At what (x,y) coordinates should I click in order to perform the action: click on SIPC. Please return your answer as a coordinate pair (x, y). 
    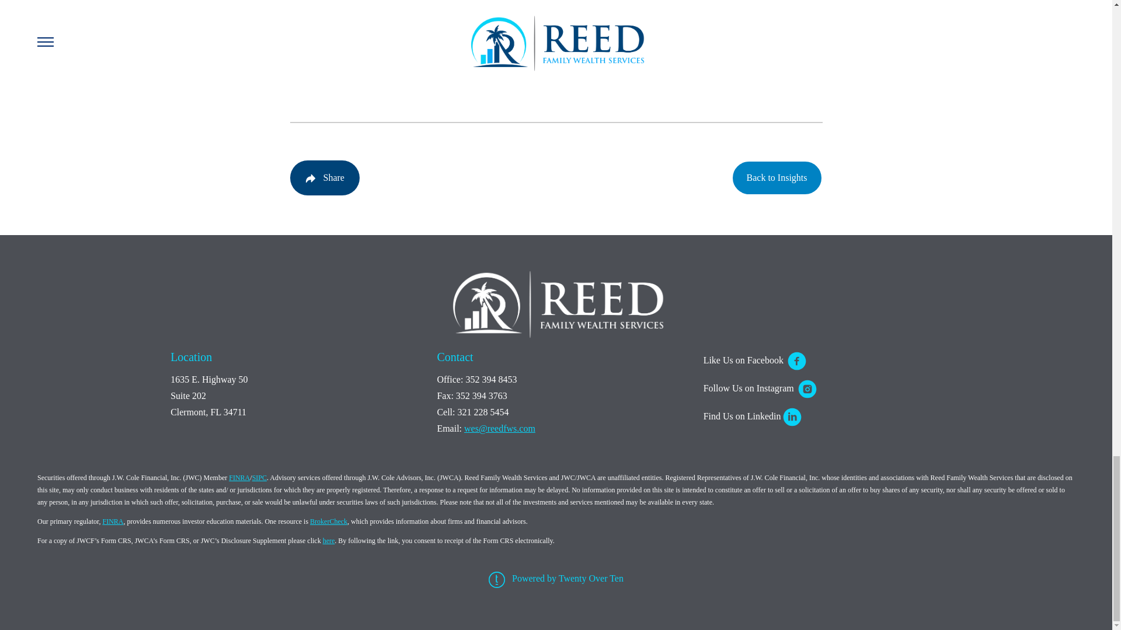
    Looking at the image, I should click on (259, 478).